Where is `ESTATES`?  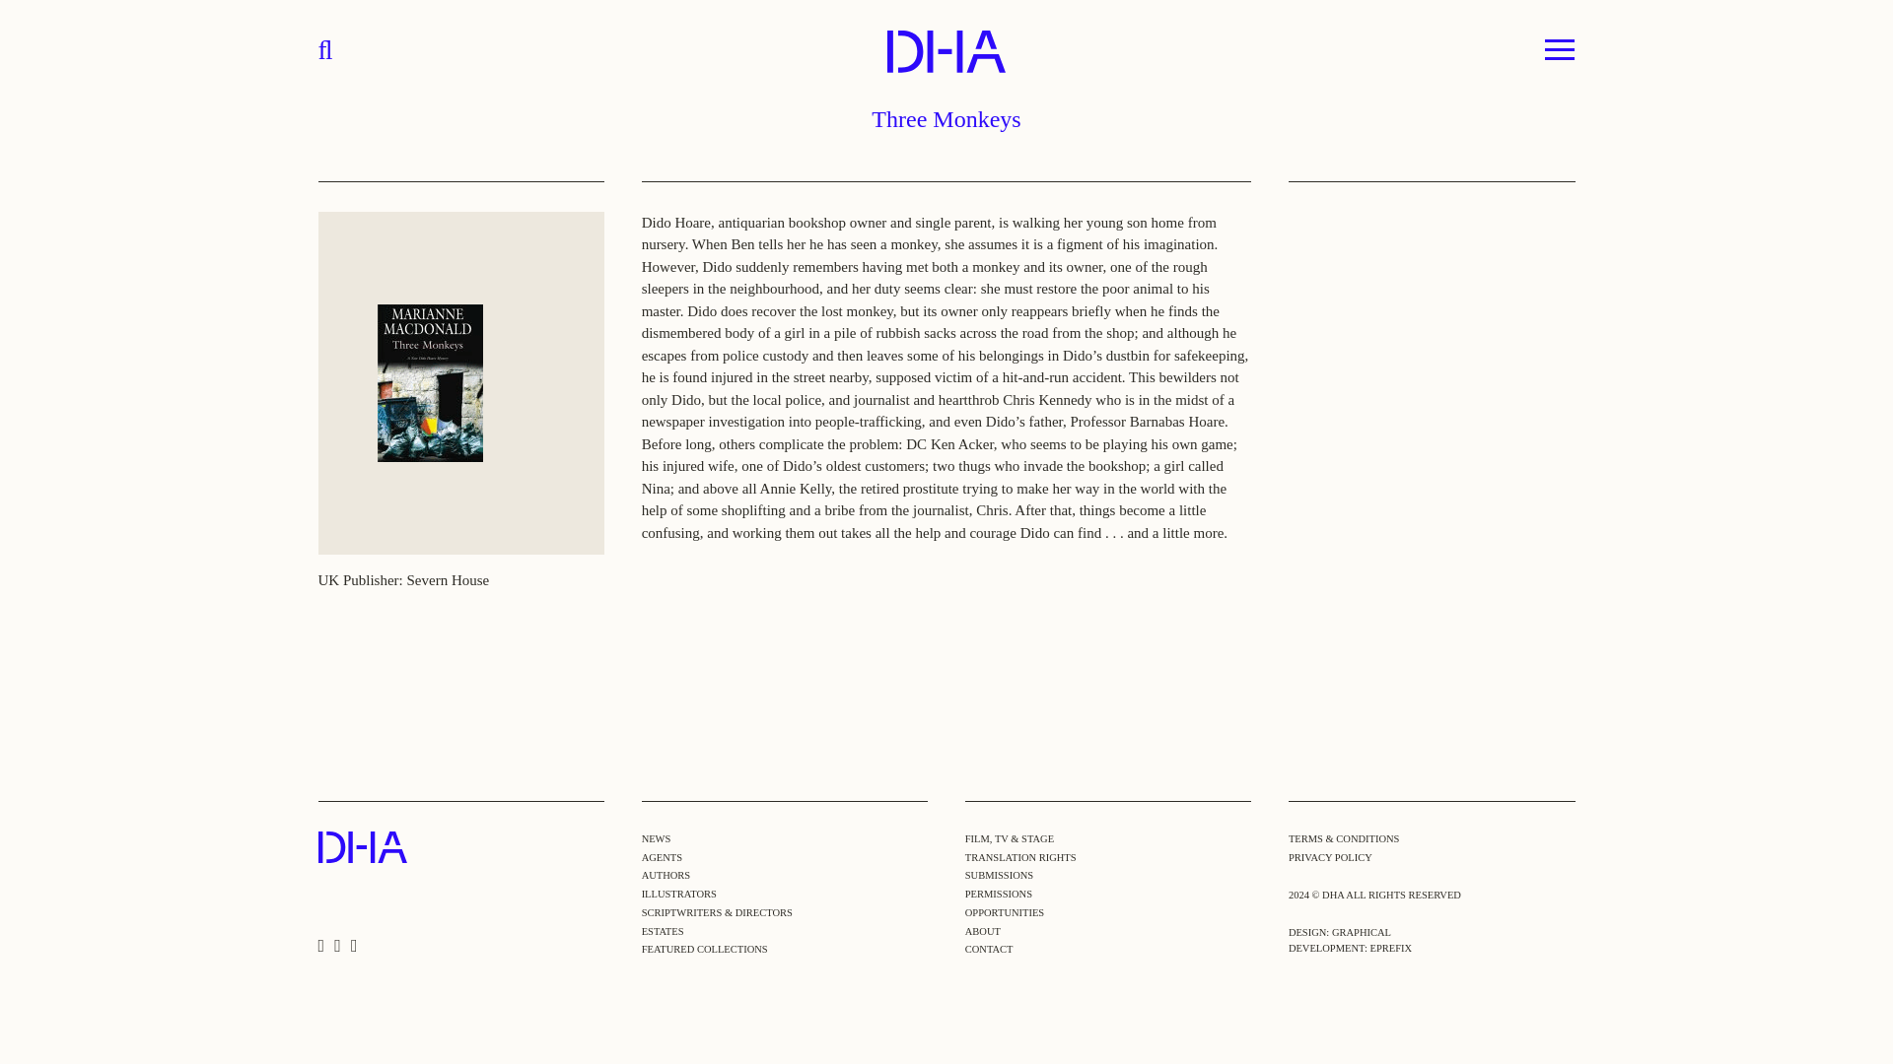 ESTATES is located at coordinates (663, 931).